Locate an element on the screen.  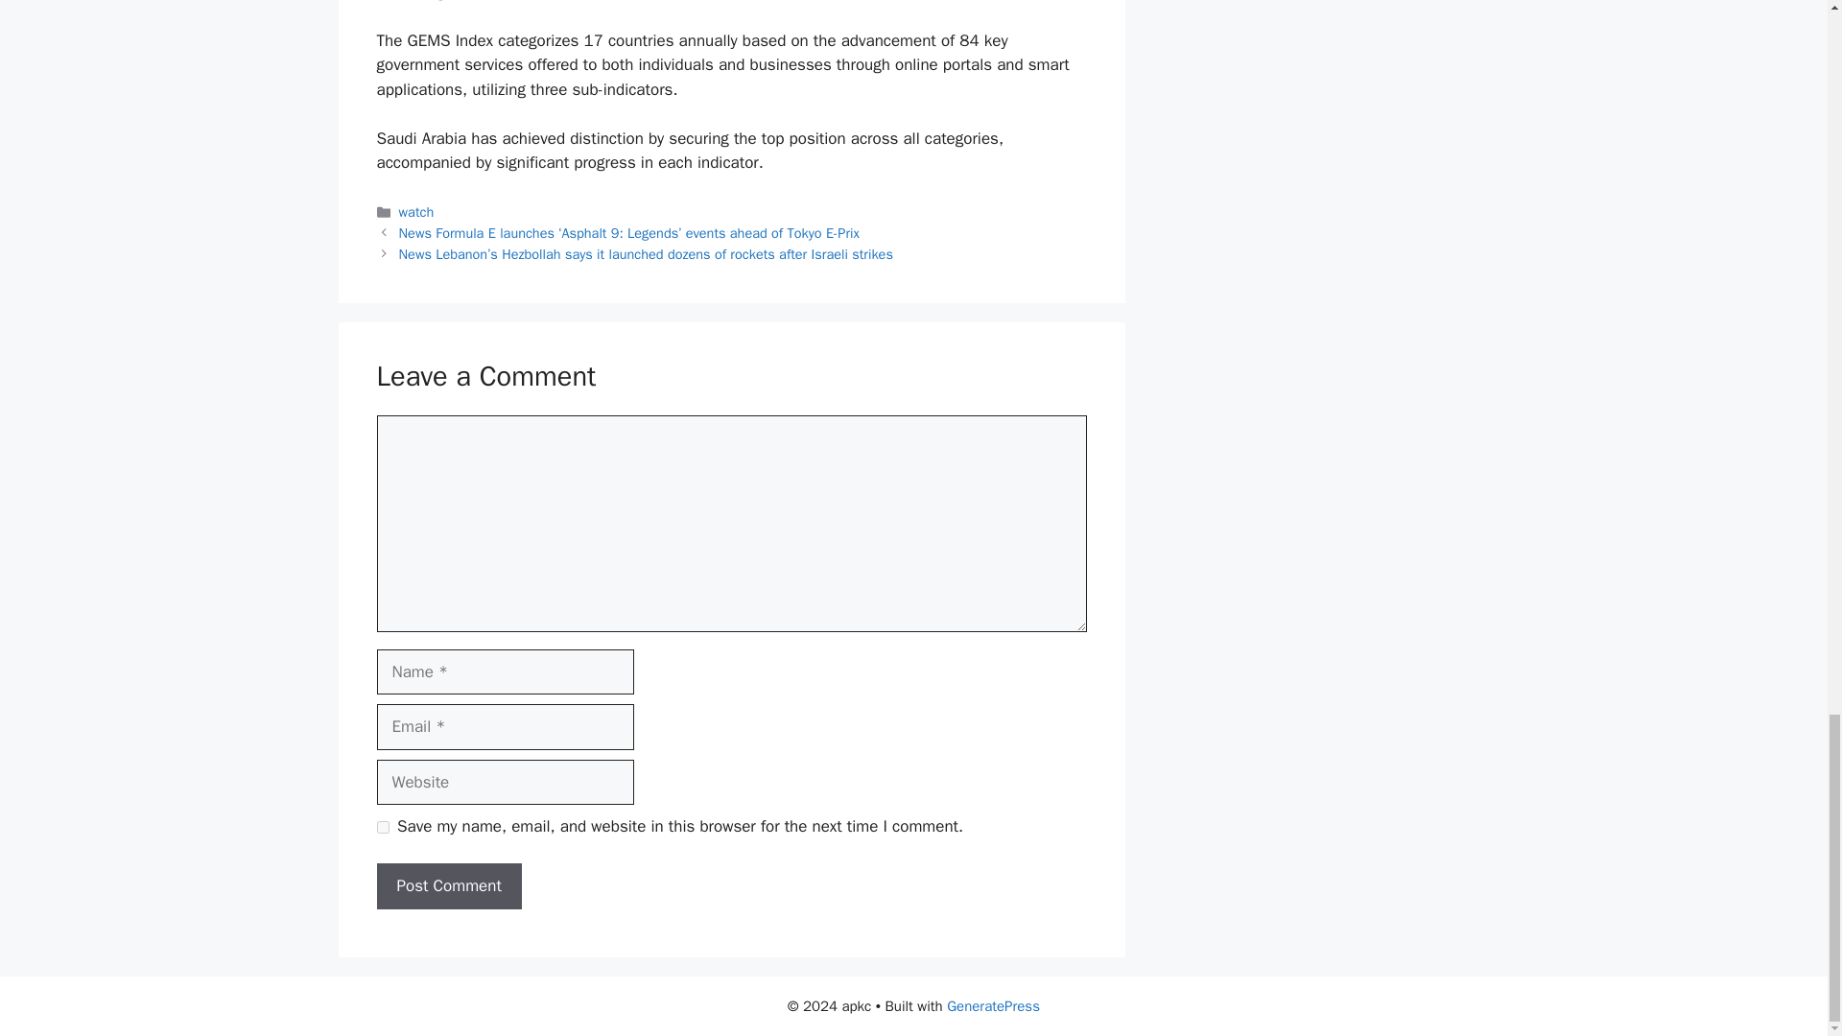
watch is located at coordinates (416, 211).